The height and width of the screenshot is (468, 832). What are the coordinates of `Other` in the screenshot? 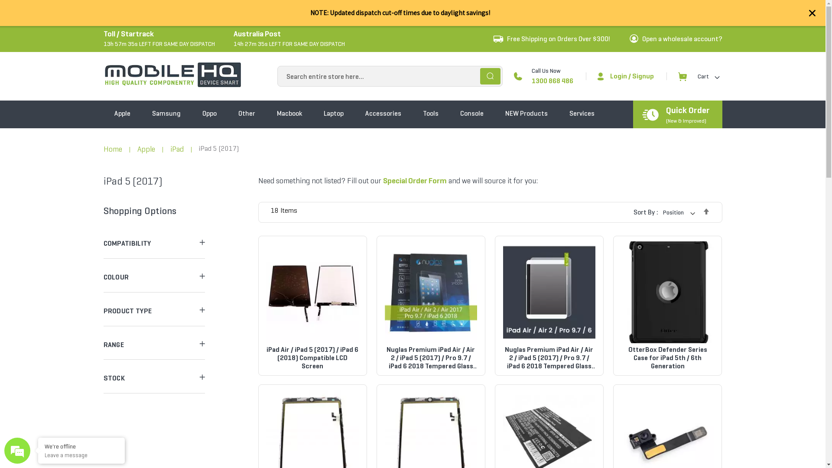 It's located at (246, 88).